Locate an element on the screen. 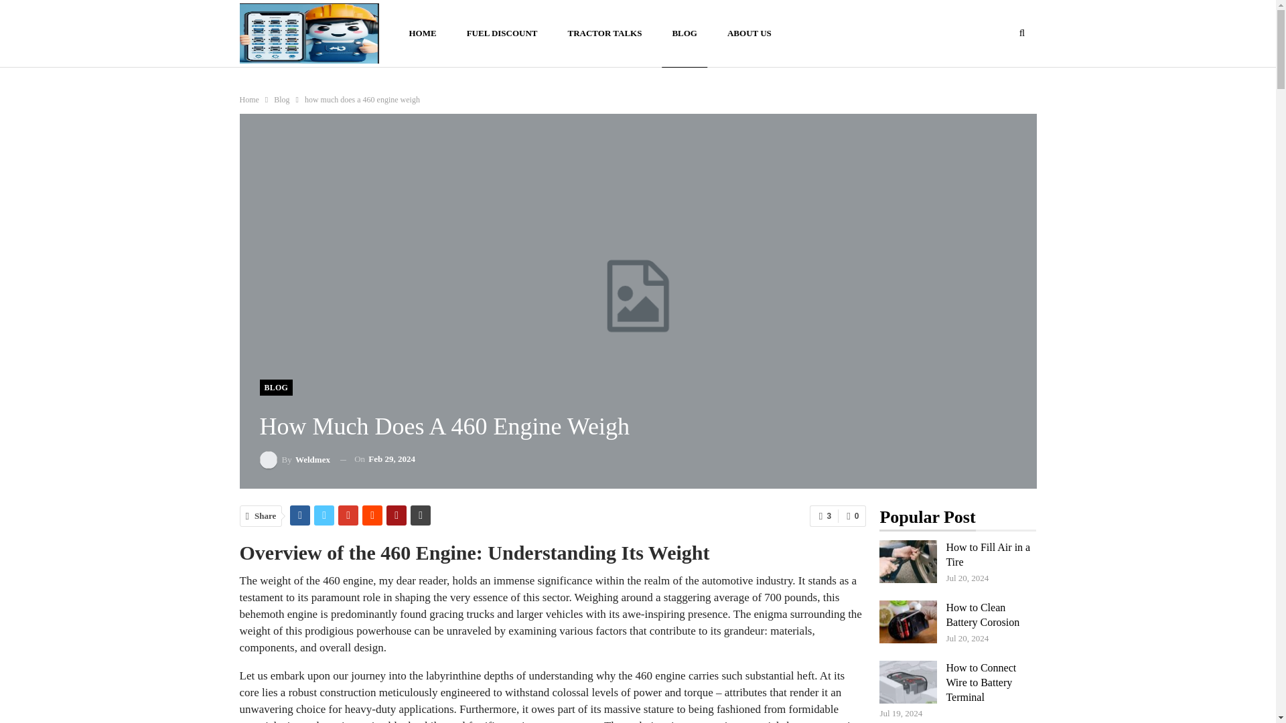 This screenshot has height=723, width=1286. Blog is located at coordinates (281, 99).